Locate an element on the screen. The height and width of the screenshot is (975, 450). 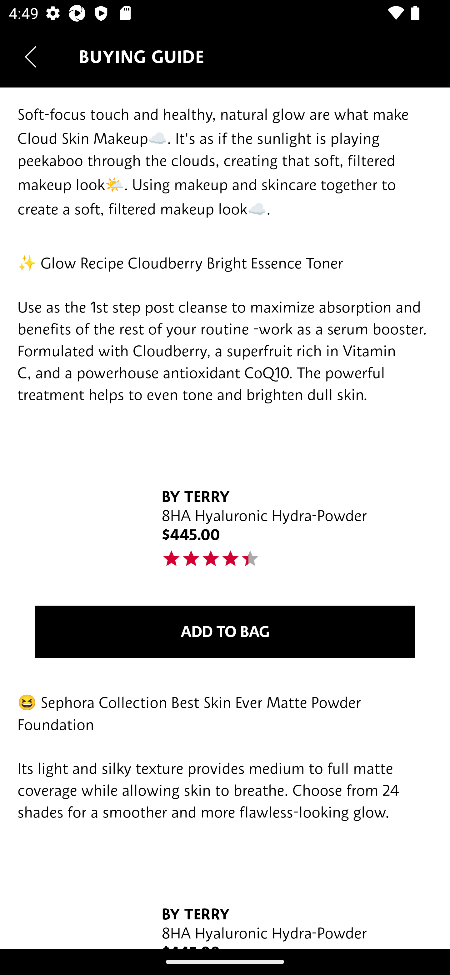
Navigate up is located at coordinates (31, 57).